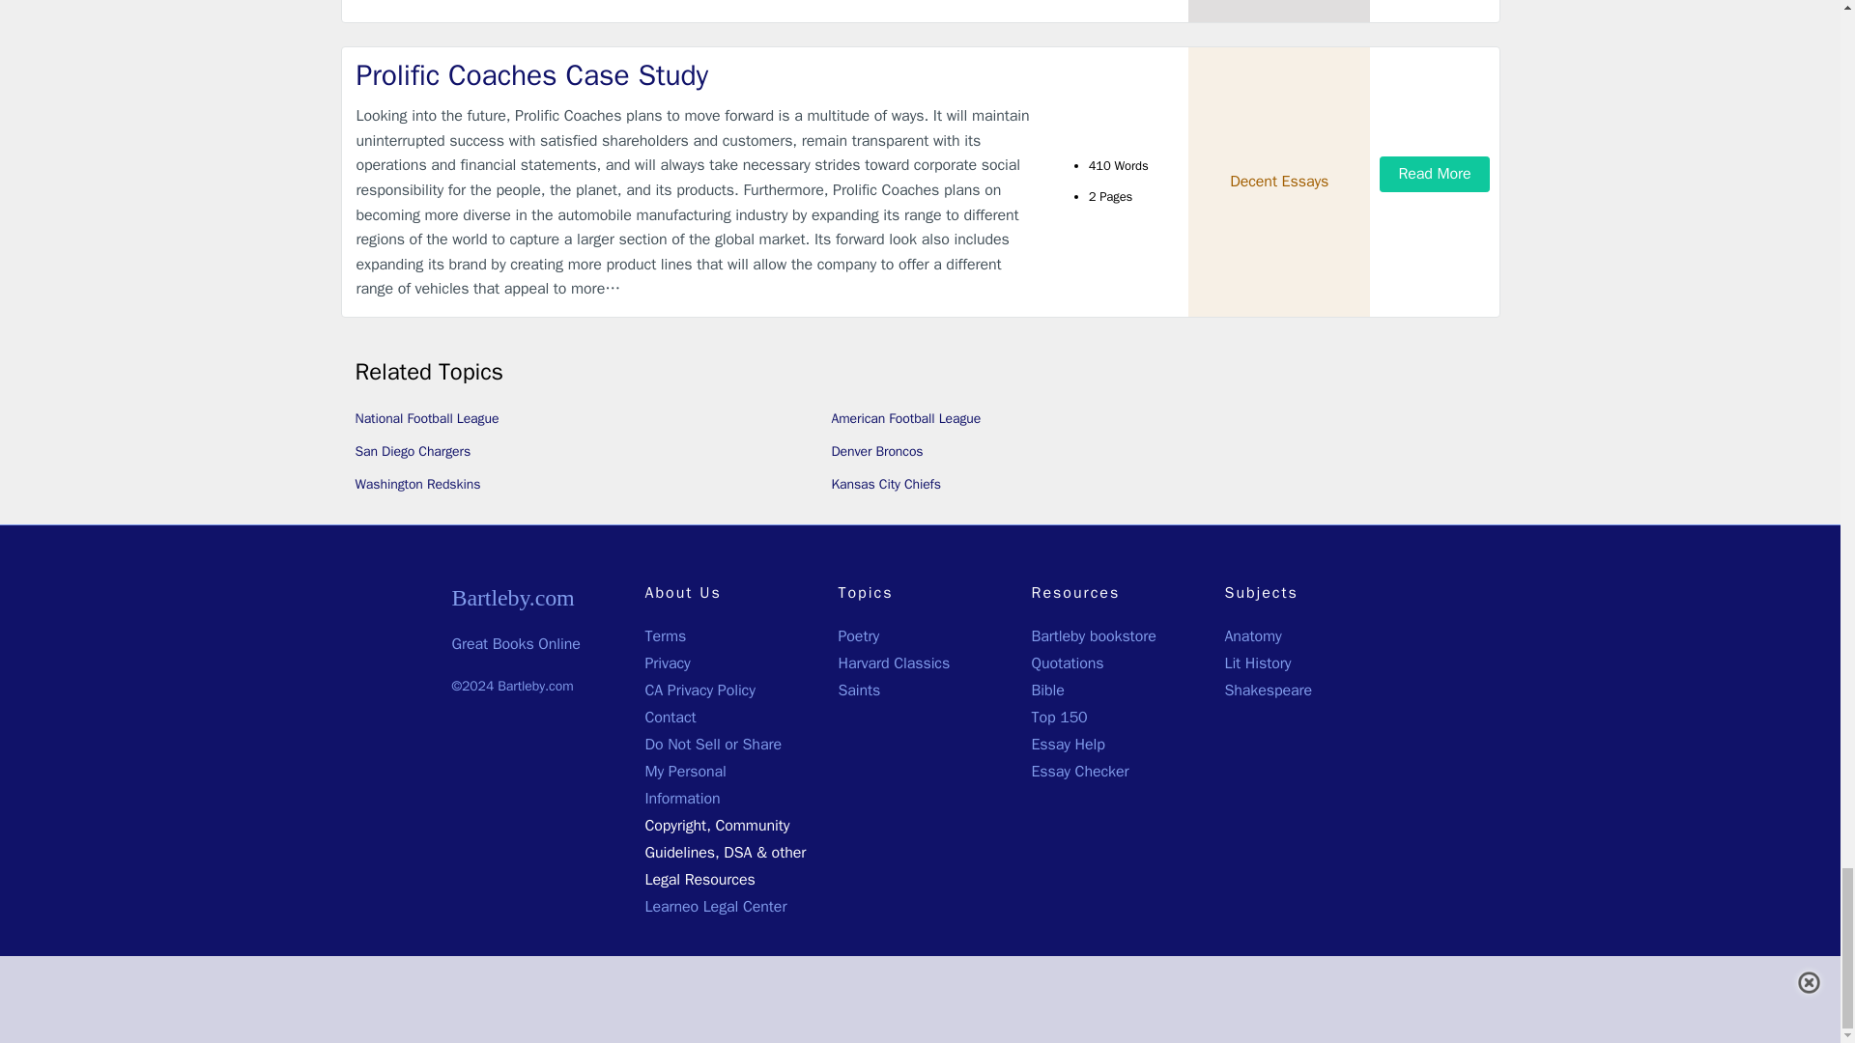 The width and height of the screenshot is (1855, 1043). Describe the element at coordinates (876, 452) in the screenshot. I see `Denver Broncos` at that location.